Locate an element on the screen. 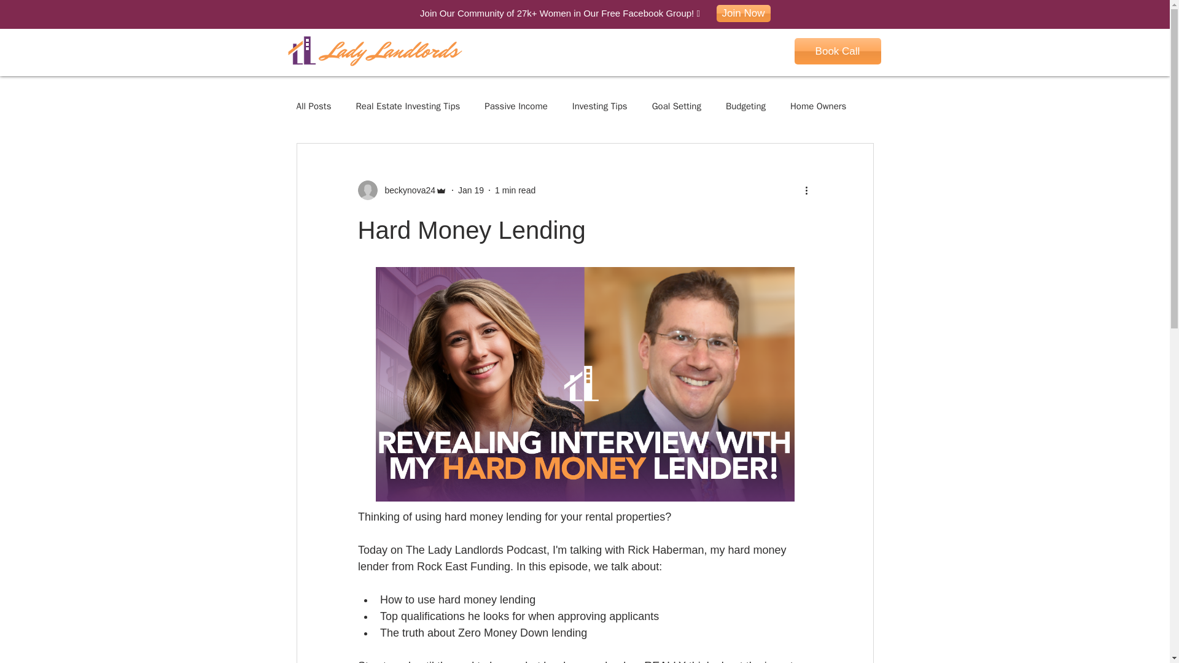 The image size is (1179, 663). Book Call is located at coordinates (838, 50).